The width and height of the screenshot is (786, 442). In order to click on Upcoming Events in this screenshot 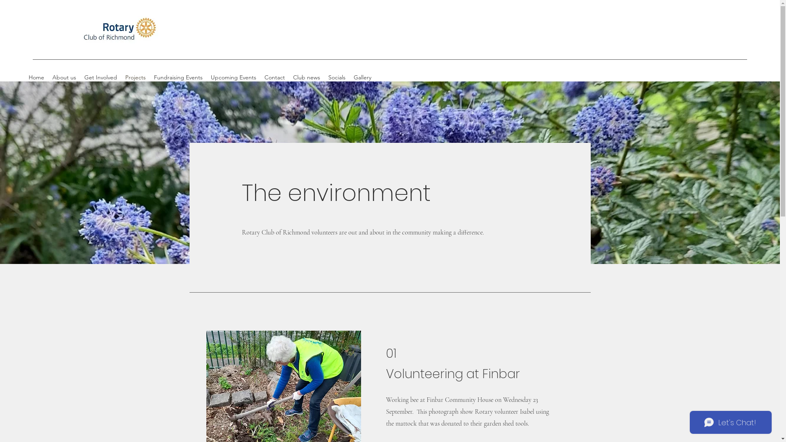, I will do `click(233, 77)`.